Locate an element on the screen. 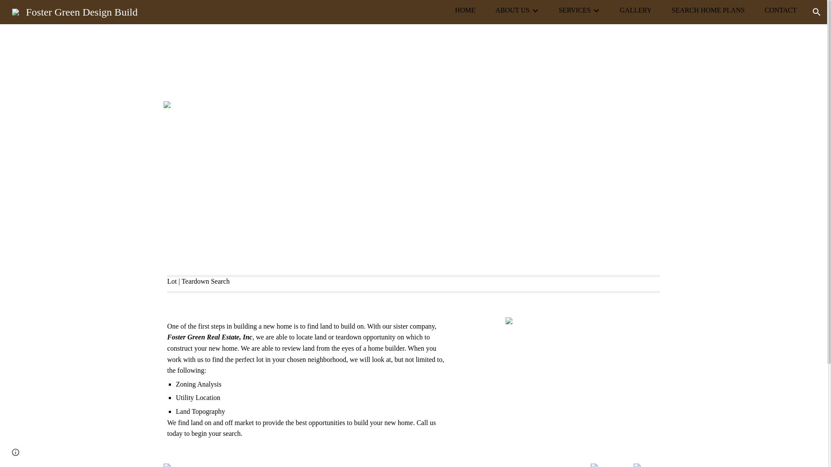 This screenshot has width=831, height=467. CONTACT is located at coordinates (781, 10).